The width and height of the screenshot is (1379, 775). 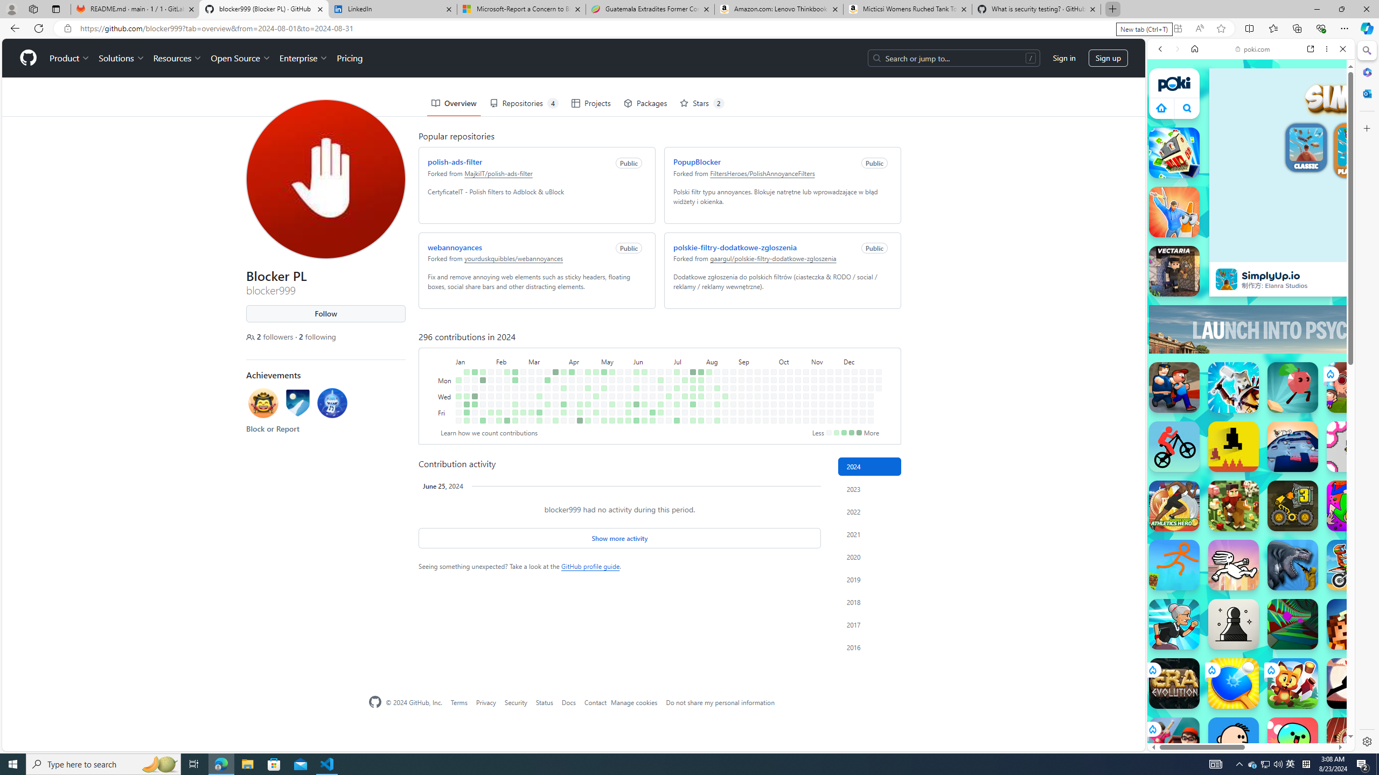 I want to click on Search results from poki.com, so click(x=1231, y=420).